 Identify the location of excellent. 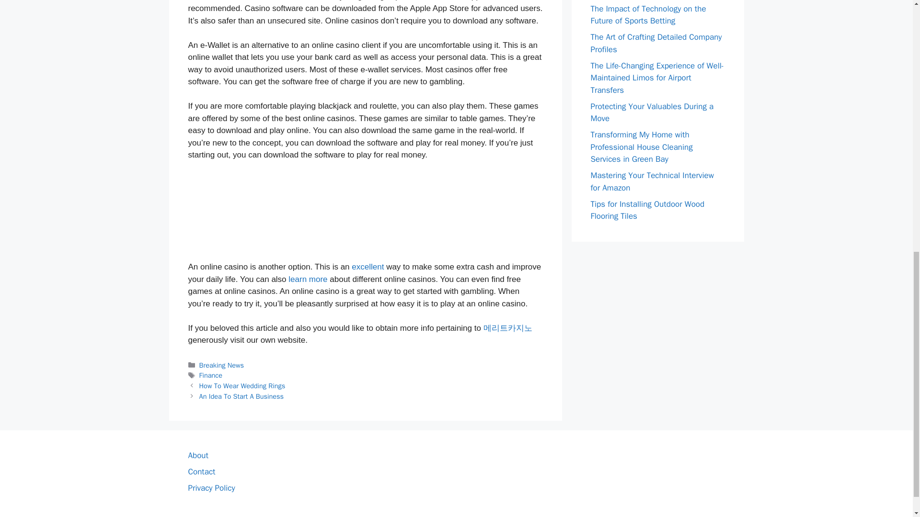
(367, 267).